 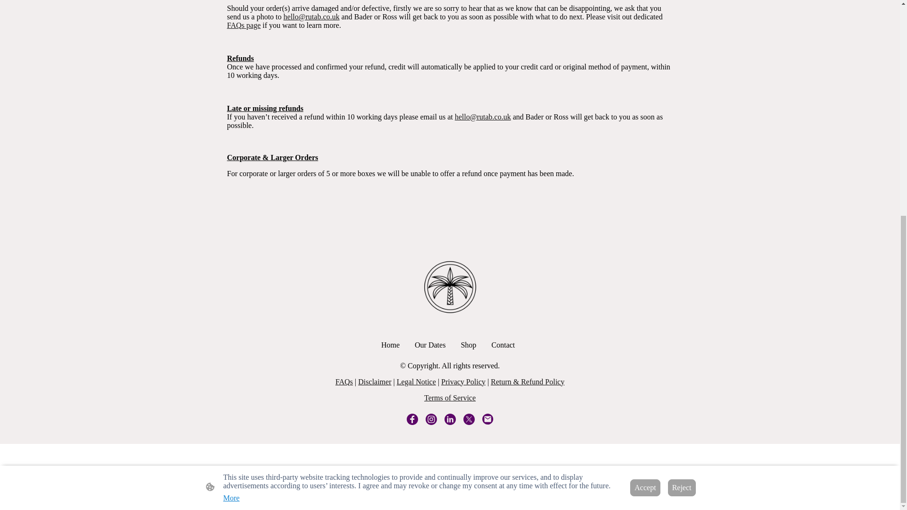 I want to click on Shop, so click(x=468, y=345).